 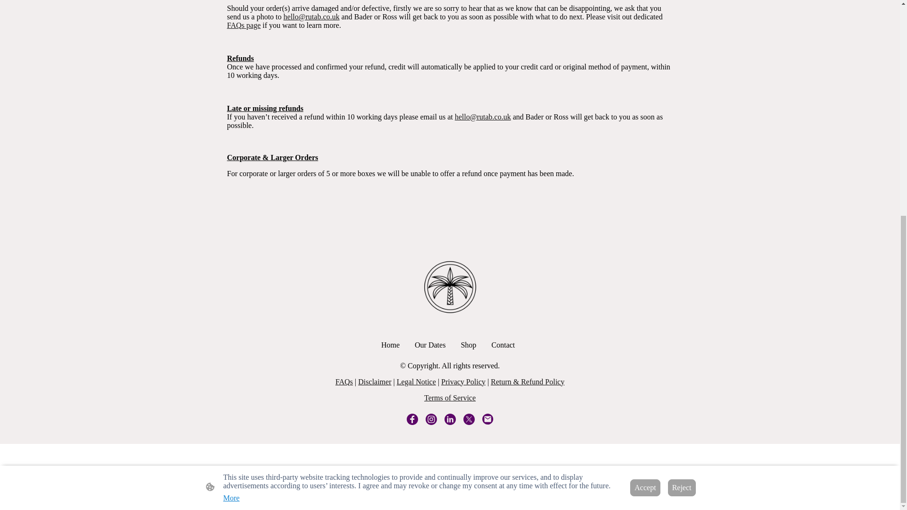 I want to click on Shop, so click(x=468, y=345).